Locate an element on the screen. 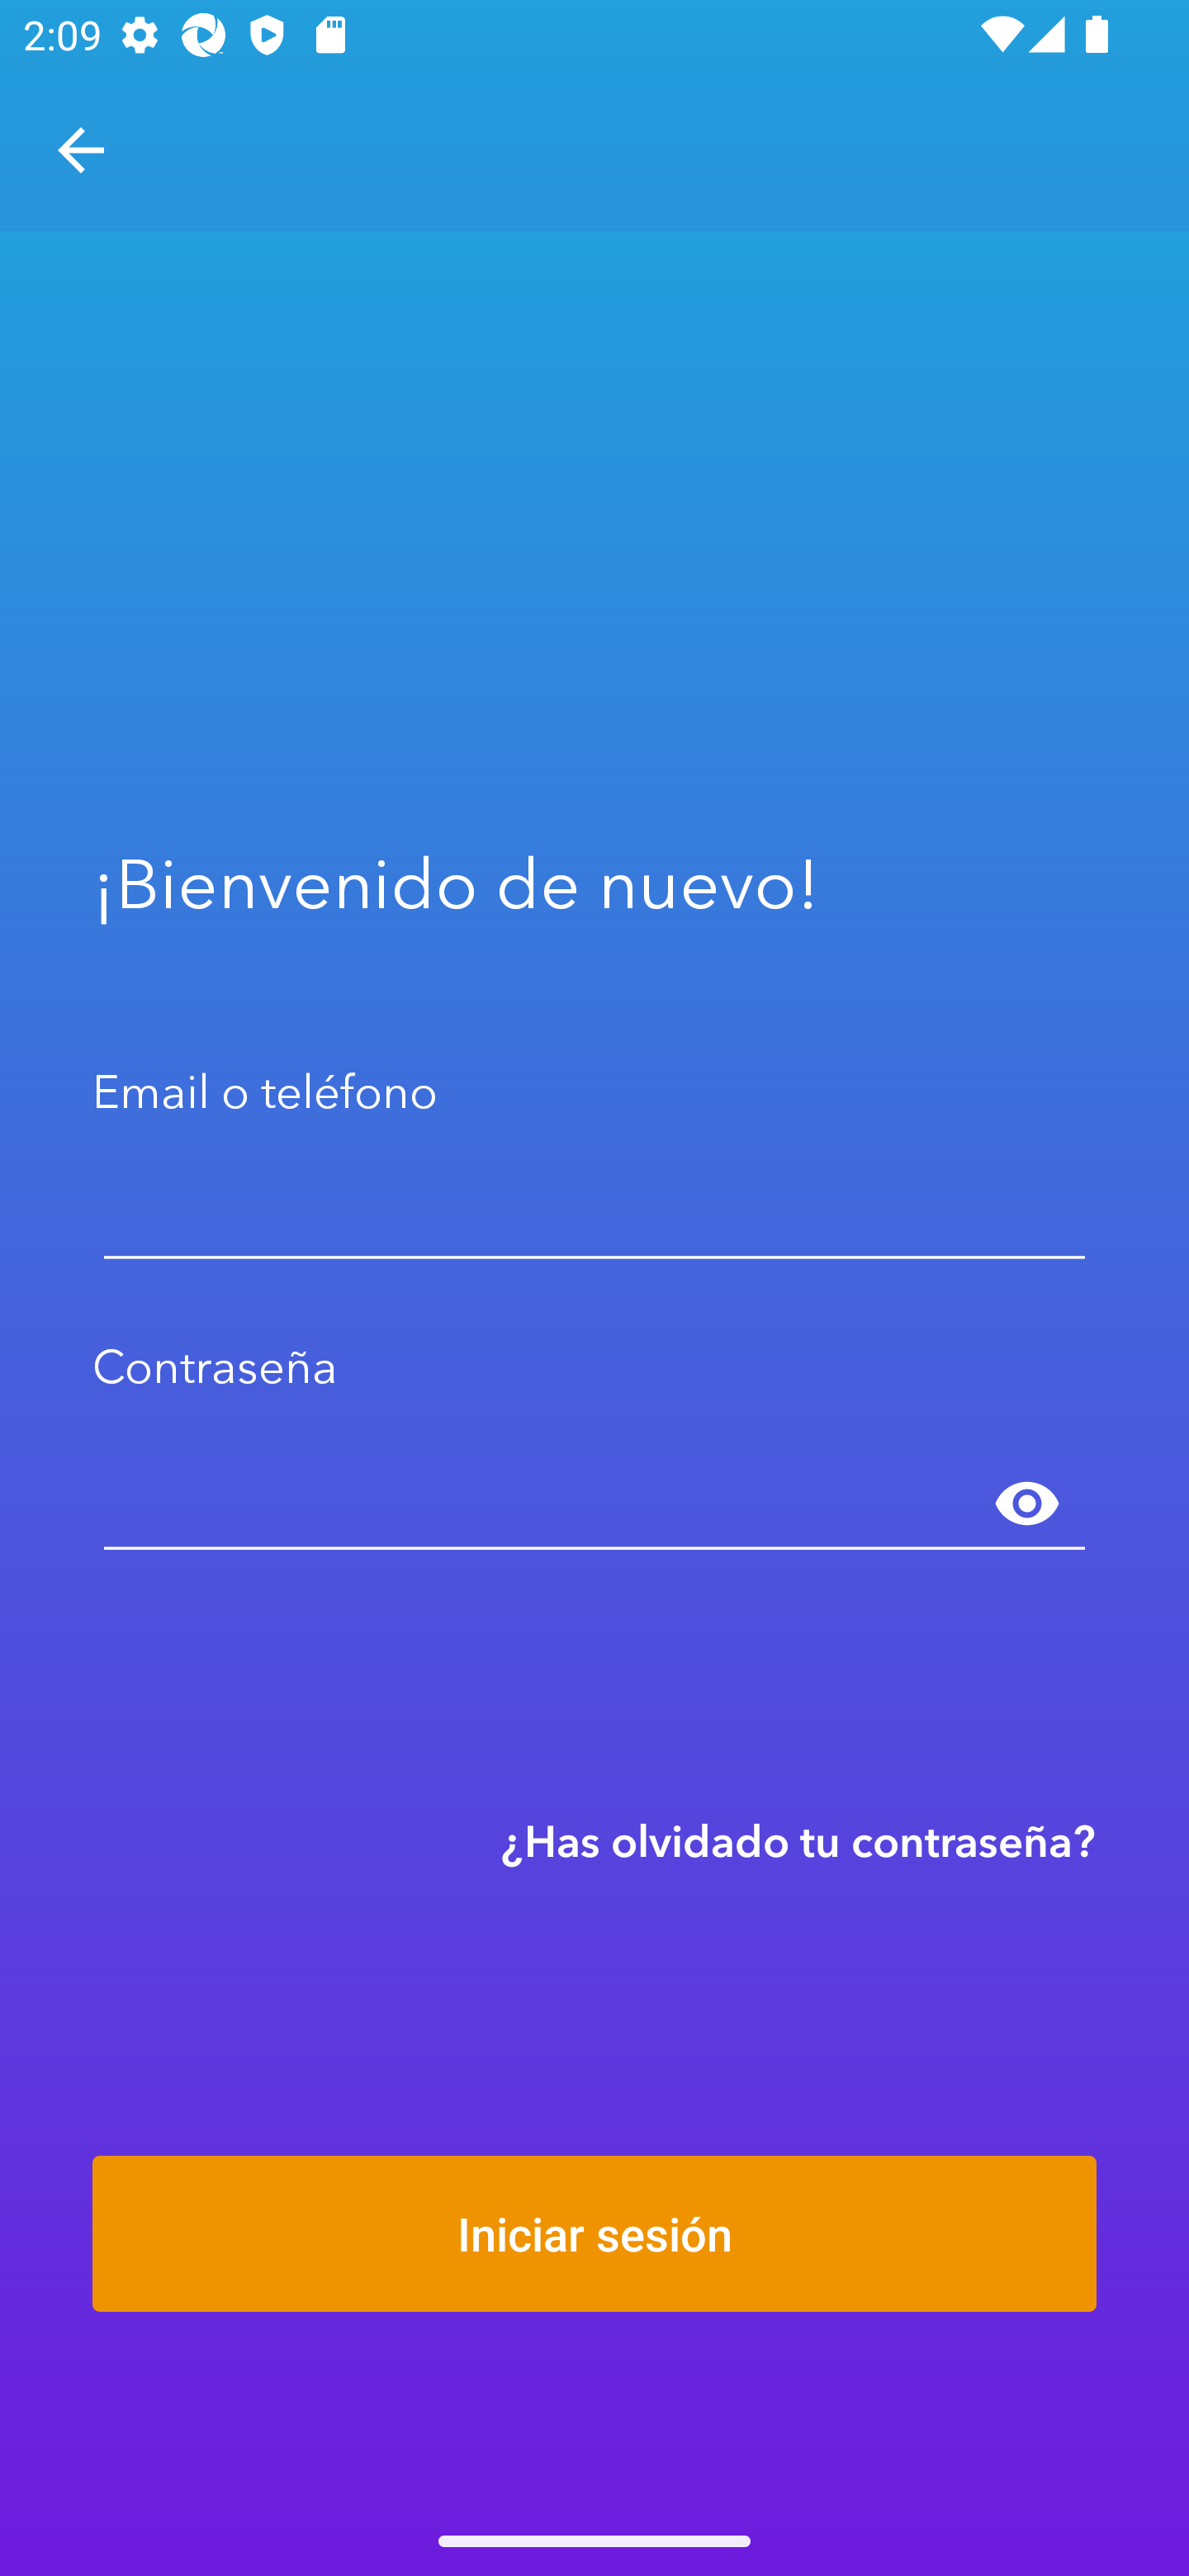 This screenshot has height=2576, width=1189. ¿Has olvidado tu contraseña? is located at coordinates (798, 1840).